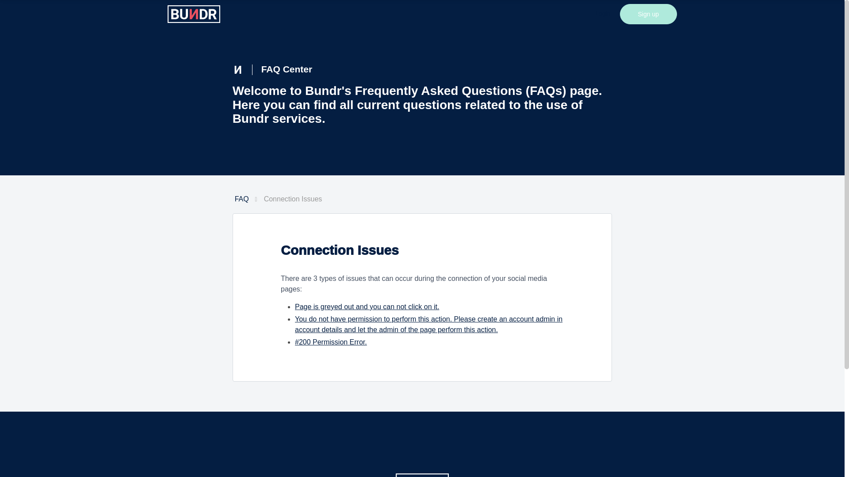  What do you see at coordinates (648, 14) in the screenshot?
I see `Sign up` at bounding box center [648, 14].